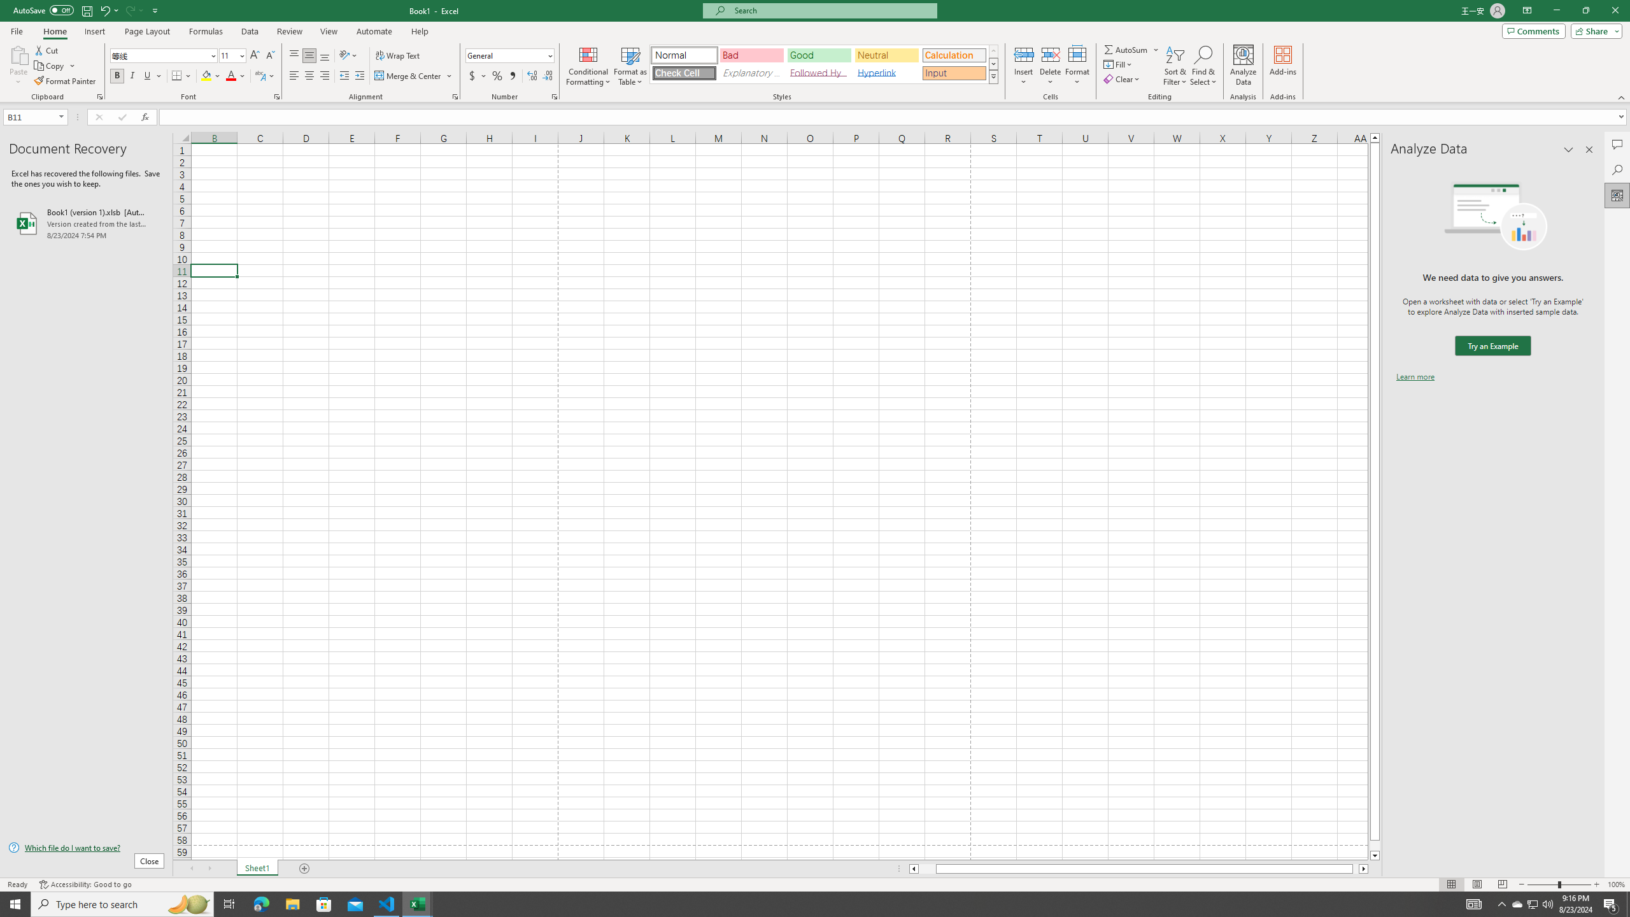  Describe the element at coordinates (50, 66) in the screenshot. I see `Copy` at that location.